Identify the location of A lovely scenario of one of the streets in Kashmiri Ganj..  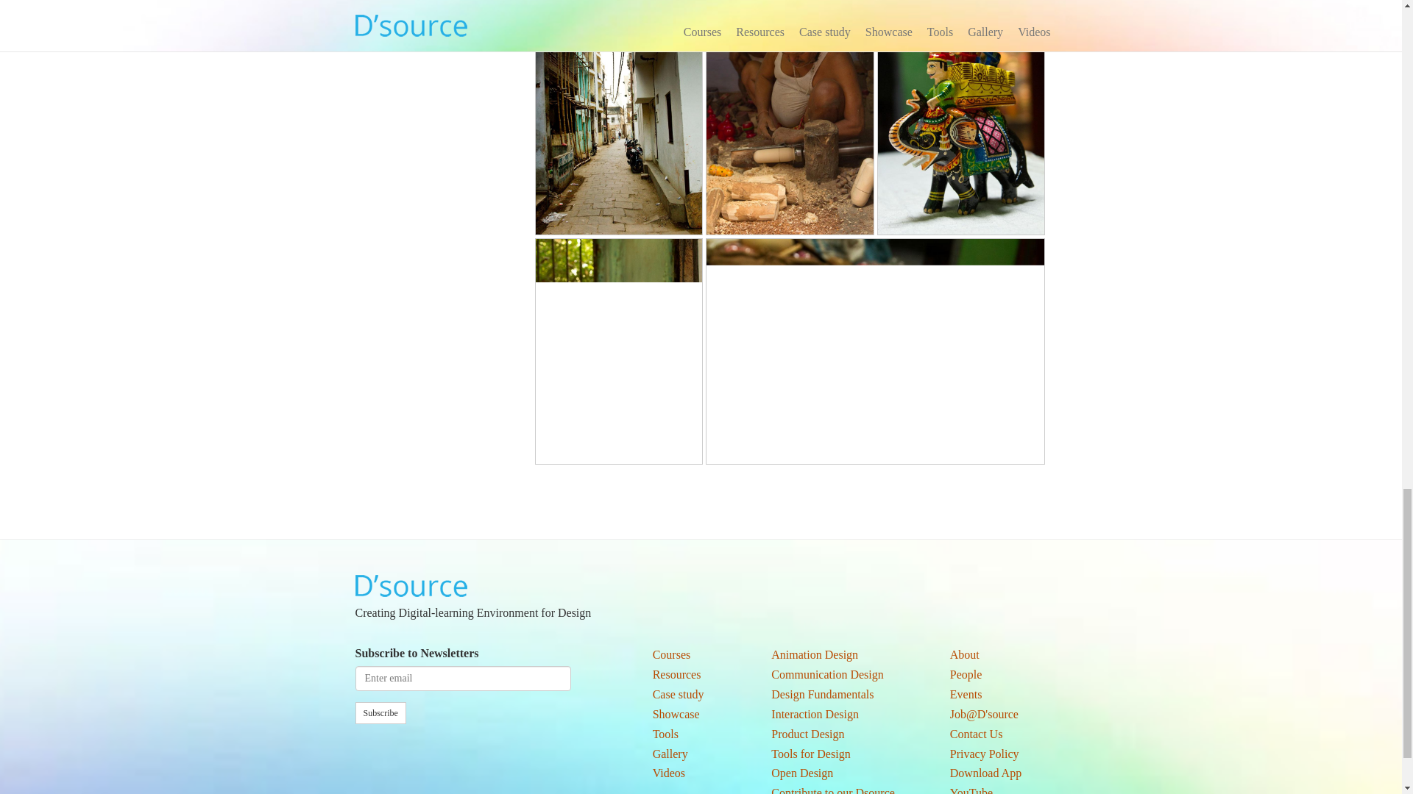
(618, 108).